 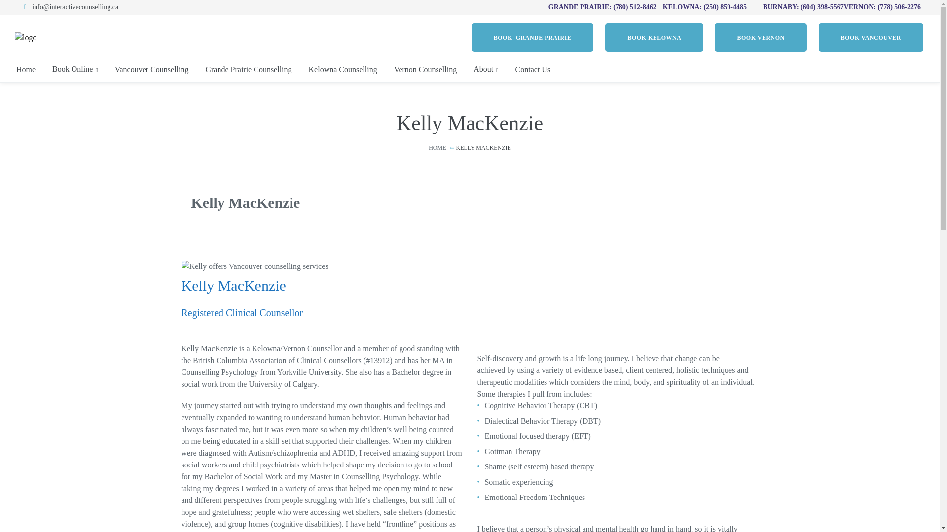 I want to click on BOOK  GRANDE PRAIRIE, so click(x=533, y=37).